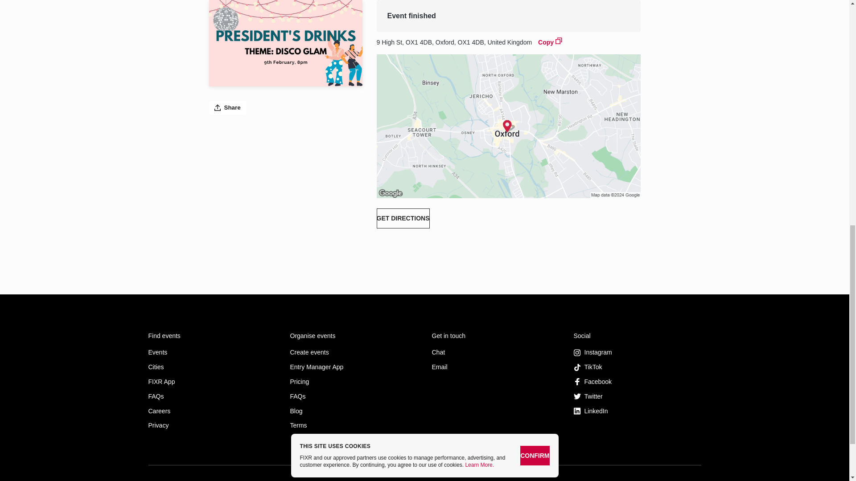  What do you see at coordinates (354, 367) in the screenshot?
I see `Entry Manager App` at bounding box center [354, 367].